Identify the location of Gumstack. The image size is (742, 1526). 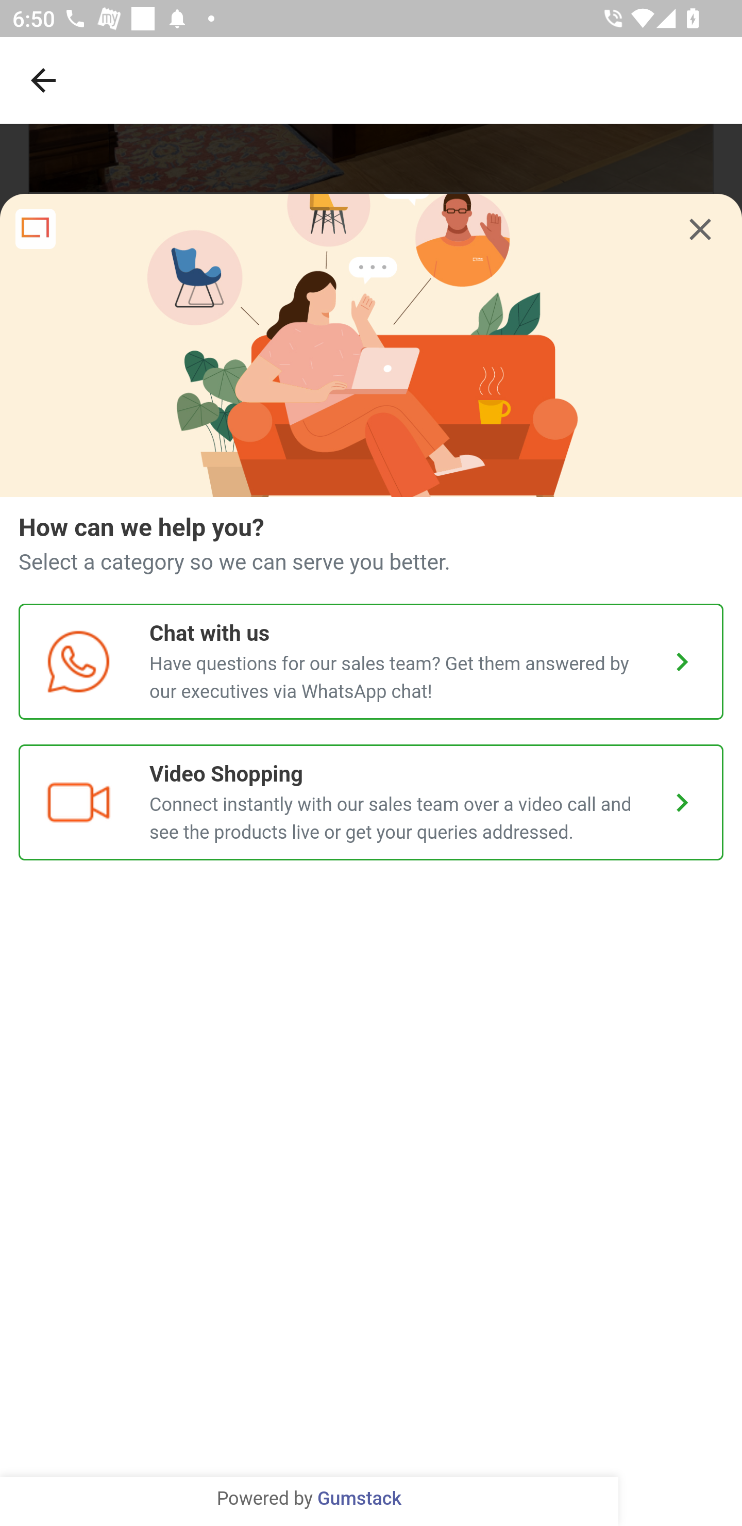
(359, 1499).